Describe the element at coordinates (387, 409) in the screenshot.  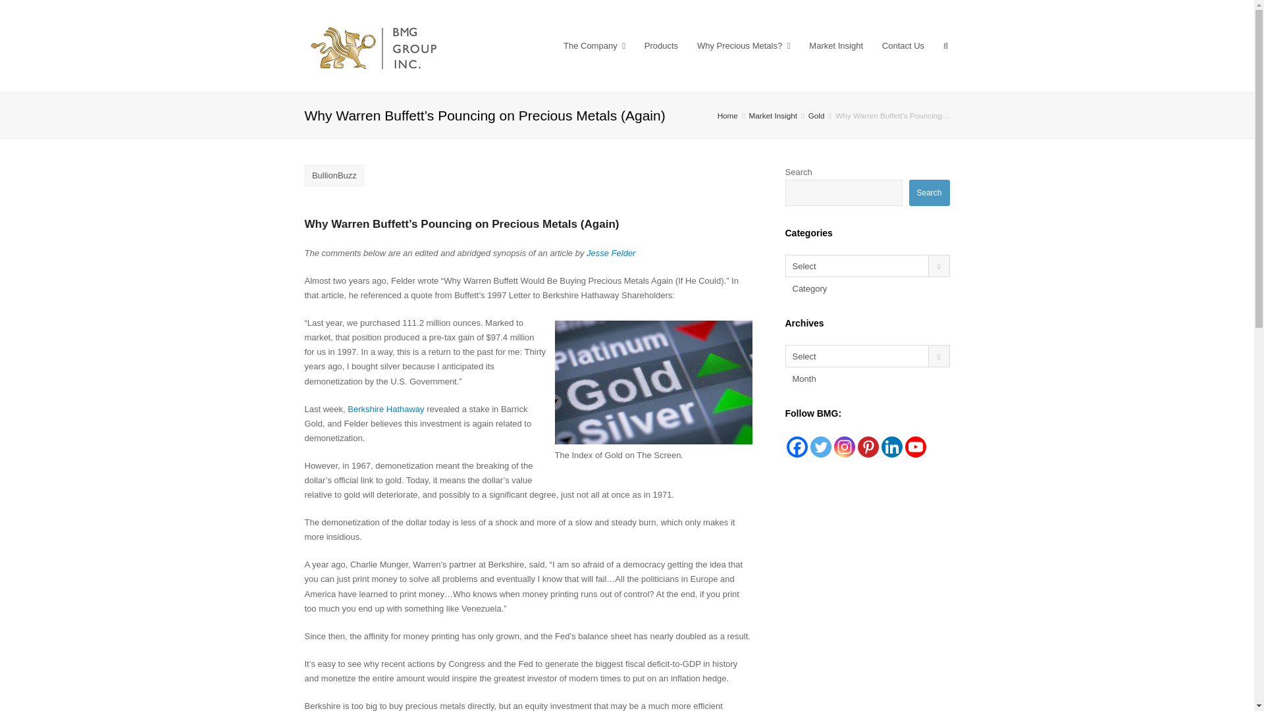
I see `Berkshire Hathaway` at that location.